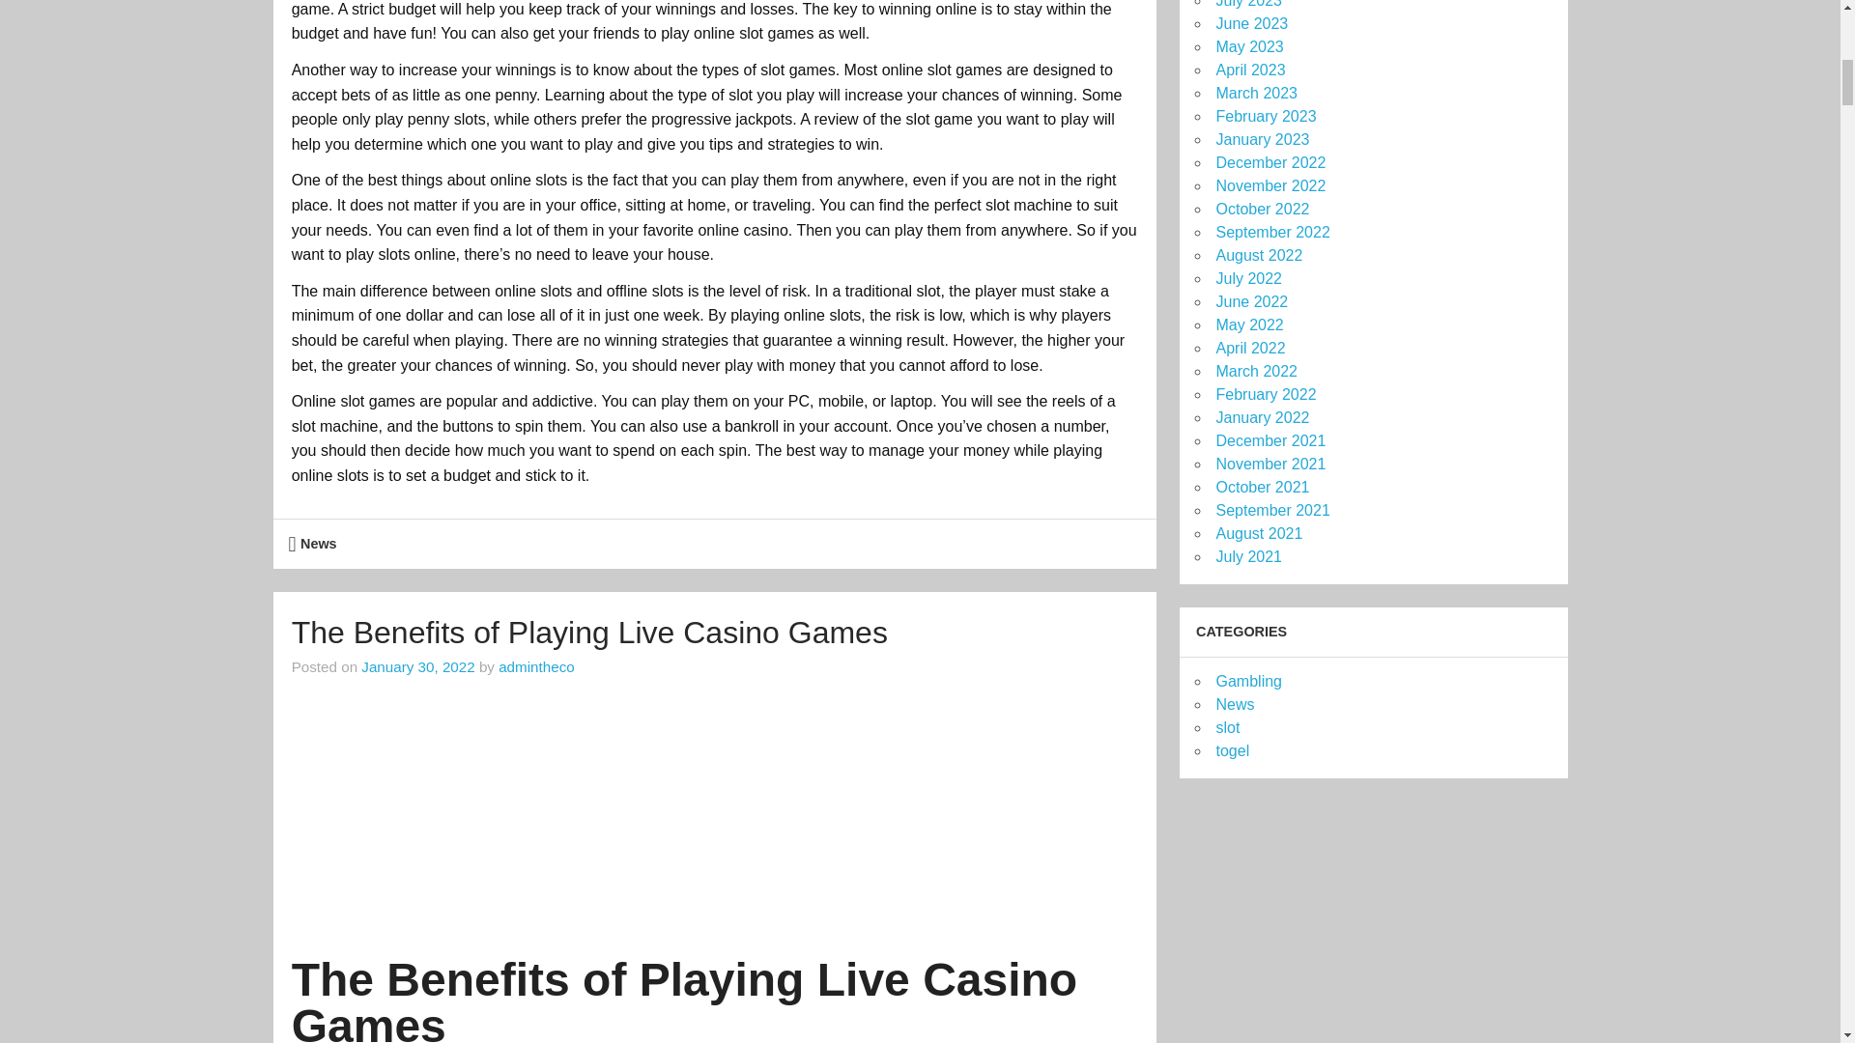  Describe the element at coordinates (319, 544) in the screenshot. I see `News` at that location.